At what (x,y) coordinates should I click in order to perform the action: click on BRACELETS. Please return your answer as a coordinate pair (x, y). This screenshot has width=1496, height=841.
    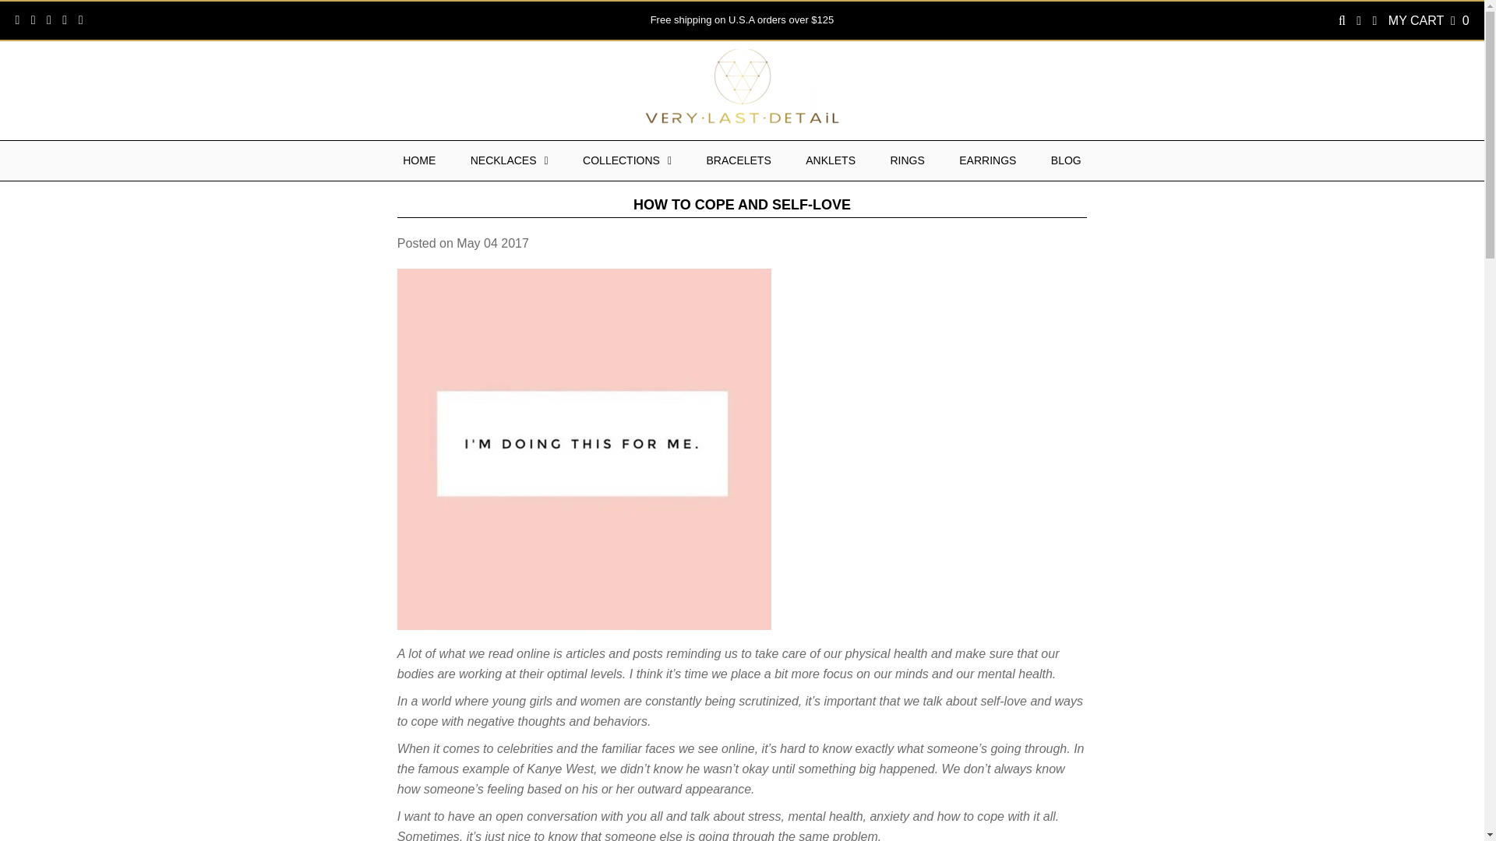
    Looking at the image, I should click on (738, 160).